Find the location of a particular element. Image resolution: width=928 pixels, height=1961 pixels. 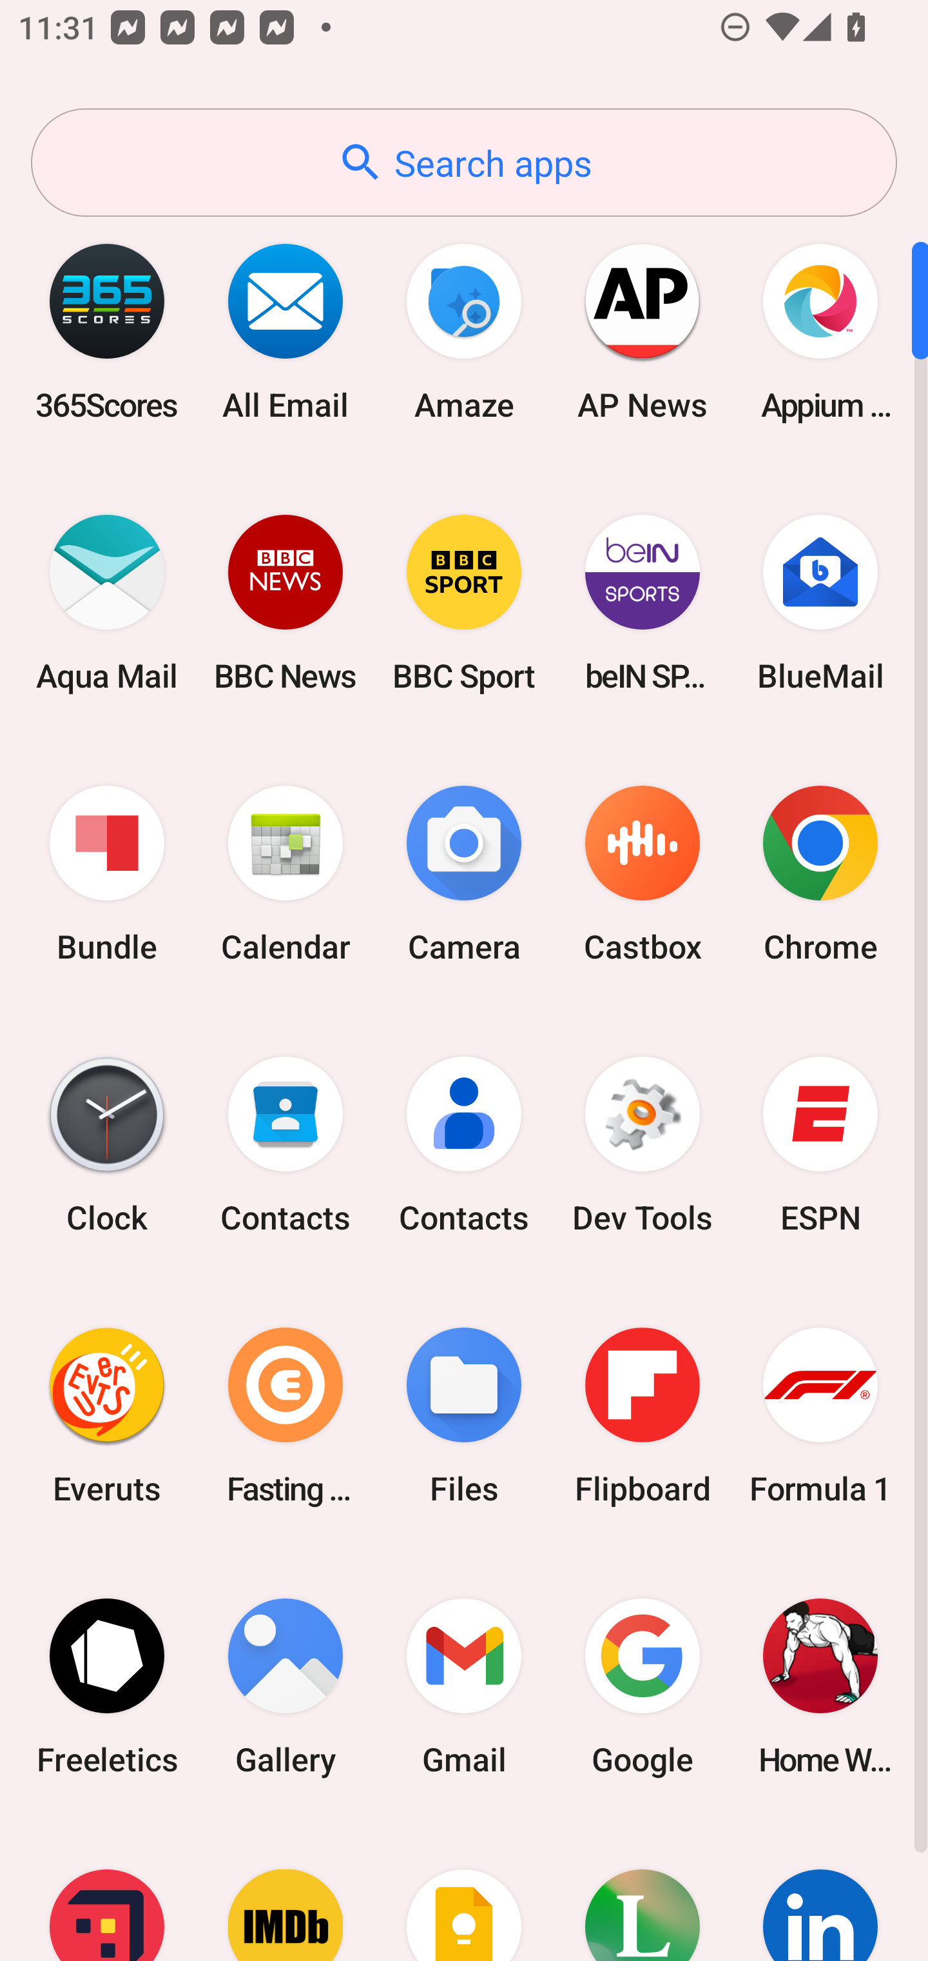

Contacts is located at coordinates (285, 1145).